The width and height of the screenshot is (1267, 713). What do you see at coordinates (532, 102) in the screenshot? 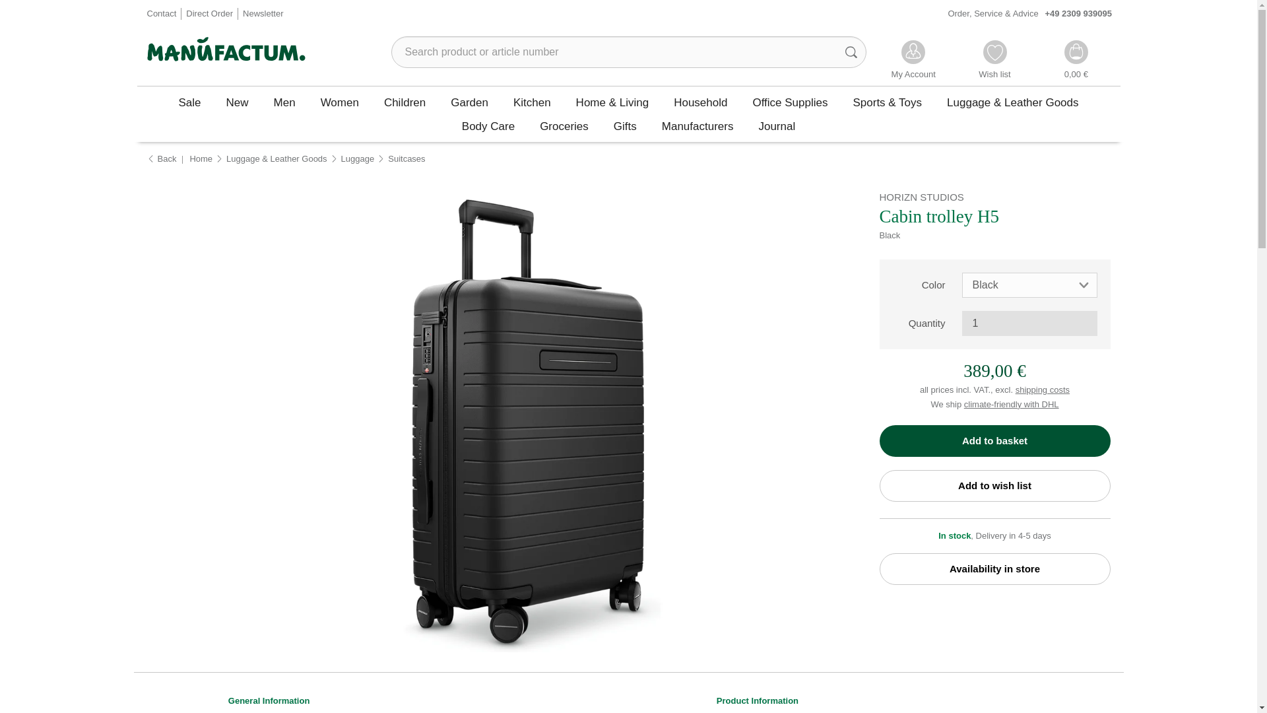
I see `Kitchen` at bounding box center [532, 102].